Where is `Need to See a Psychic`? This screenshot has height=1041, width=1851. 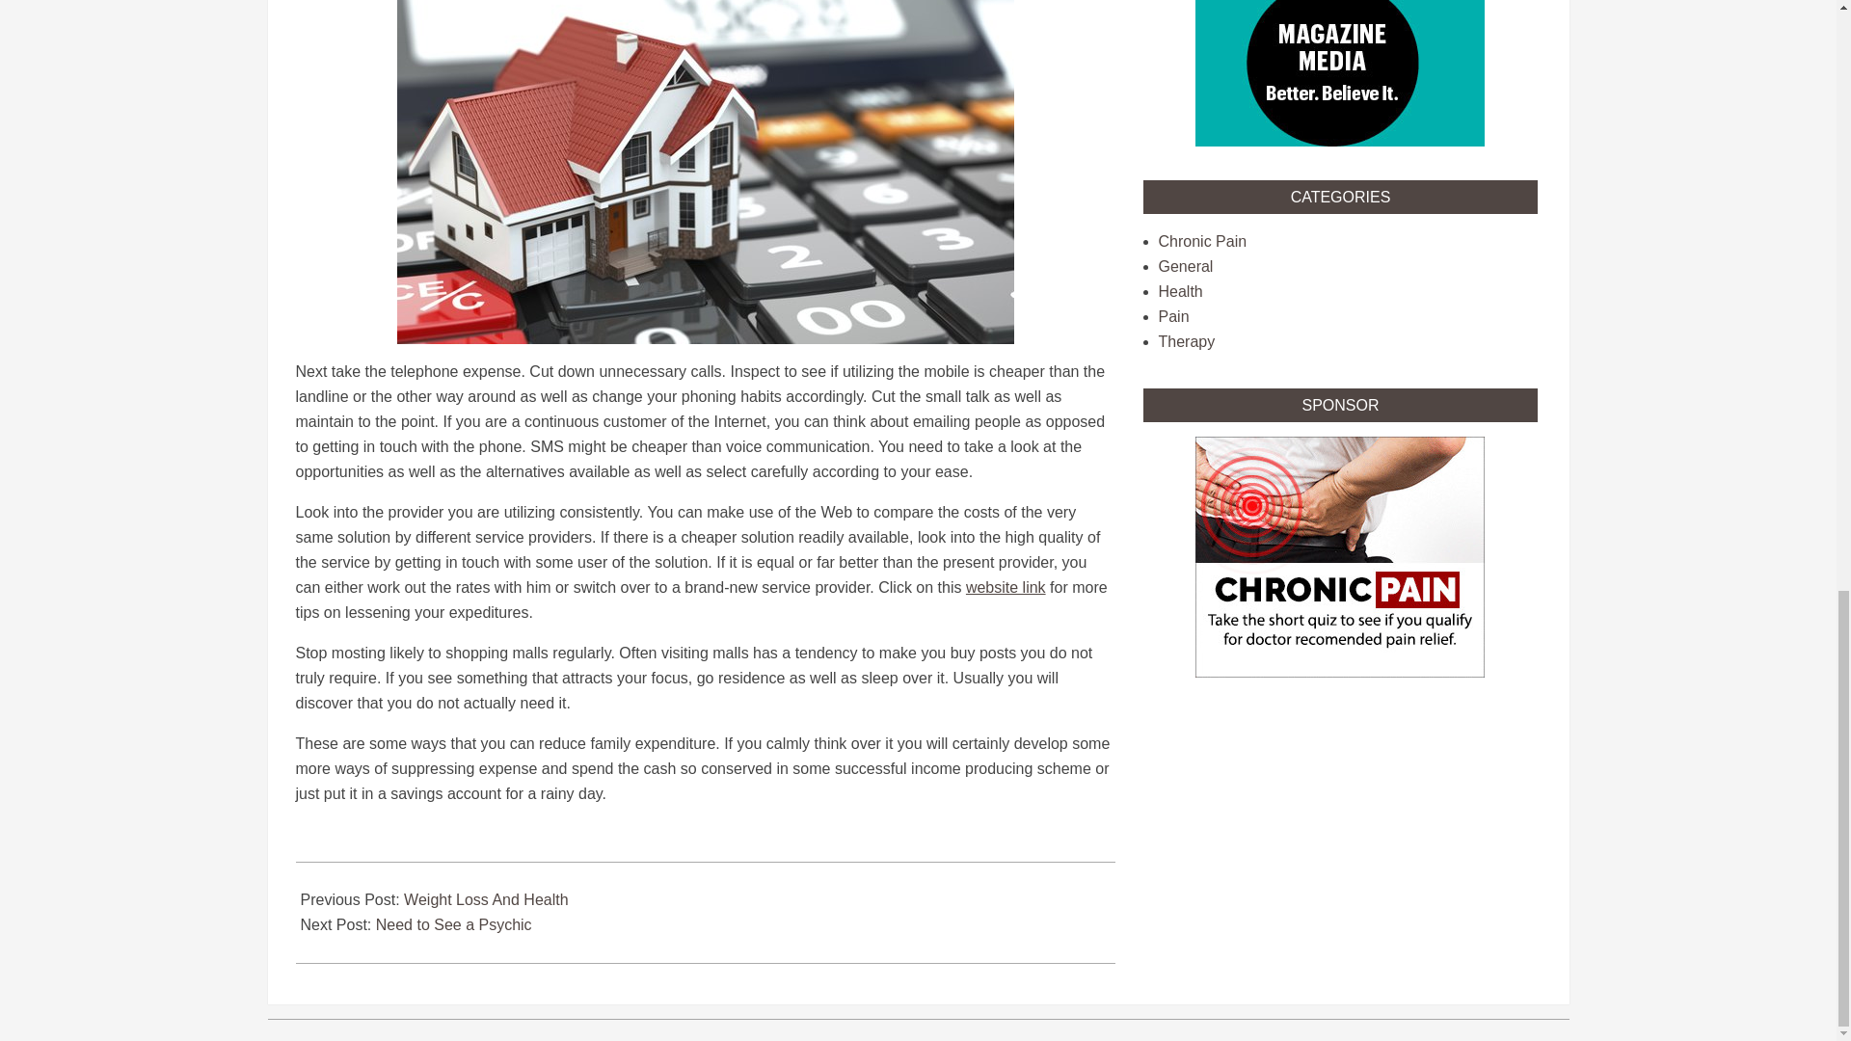
Need to See a Psychic is located at coordinates (453, 924).